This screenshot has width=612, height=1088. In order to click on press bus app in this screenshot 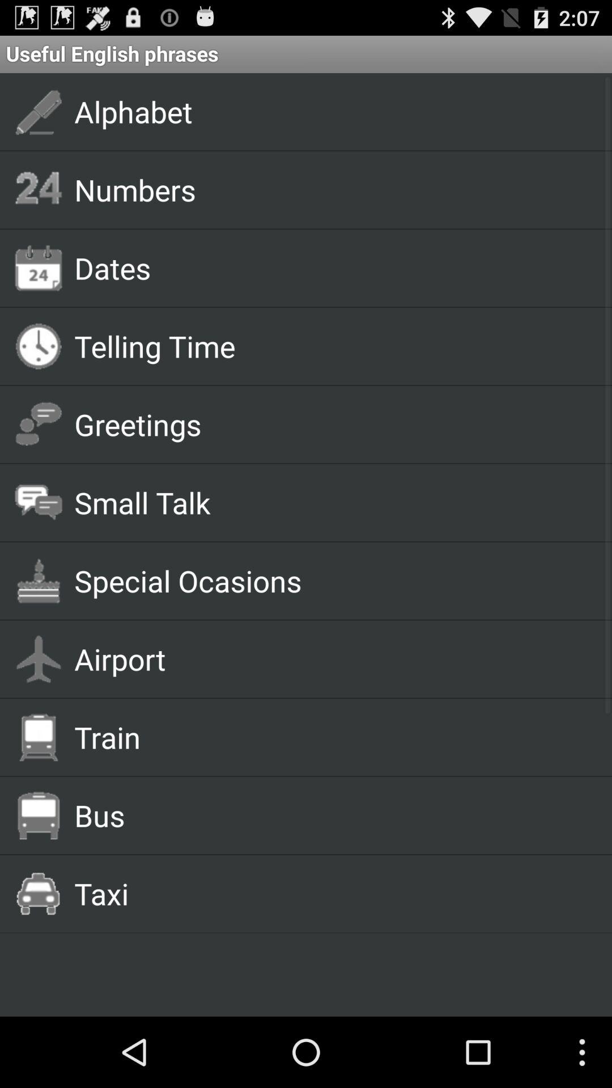, I will do `click(330, 815)`.